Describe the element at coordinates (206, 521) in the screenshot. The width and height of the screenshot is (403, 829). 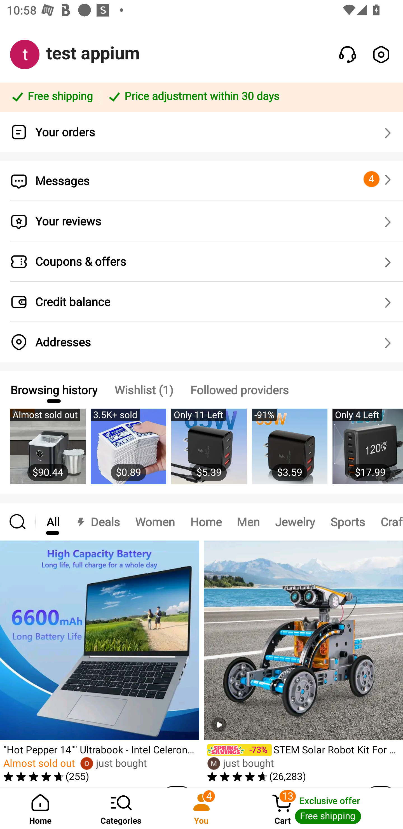
I see `Home` at that location.